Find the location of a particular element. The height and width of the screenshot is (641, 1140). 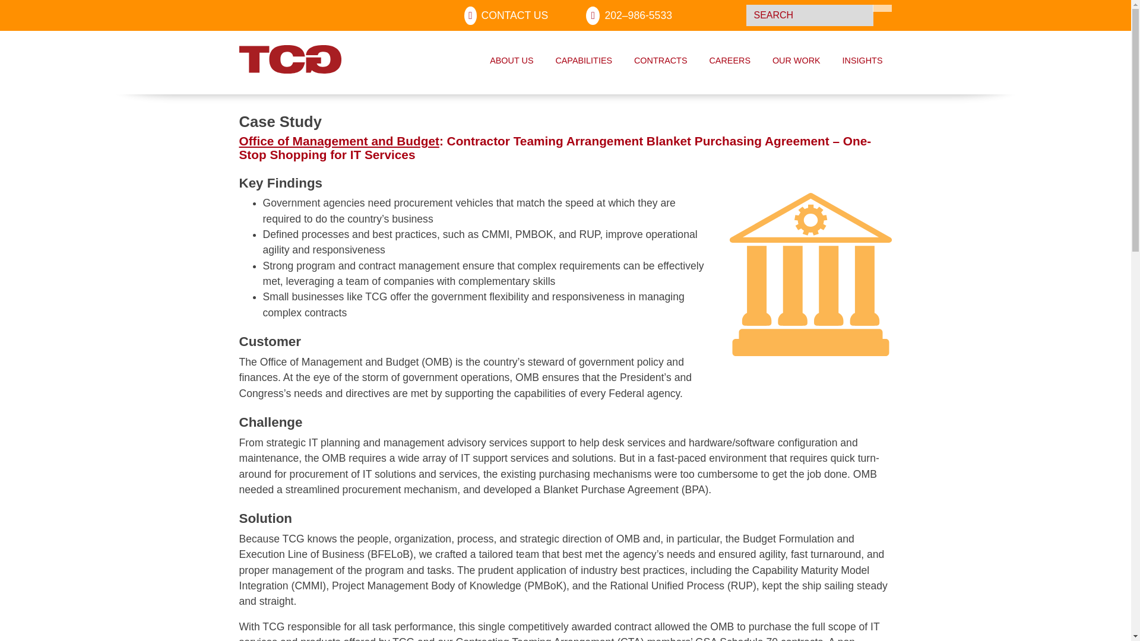

Search for: is located at coordinates (810, 15).